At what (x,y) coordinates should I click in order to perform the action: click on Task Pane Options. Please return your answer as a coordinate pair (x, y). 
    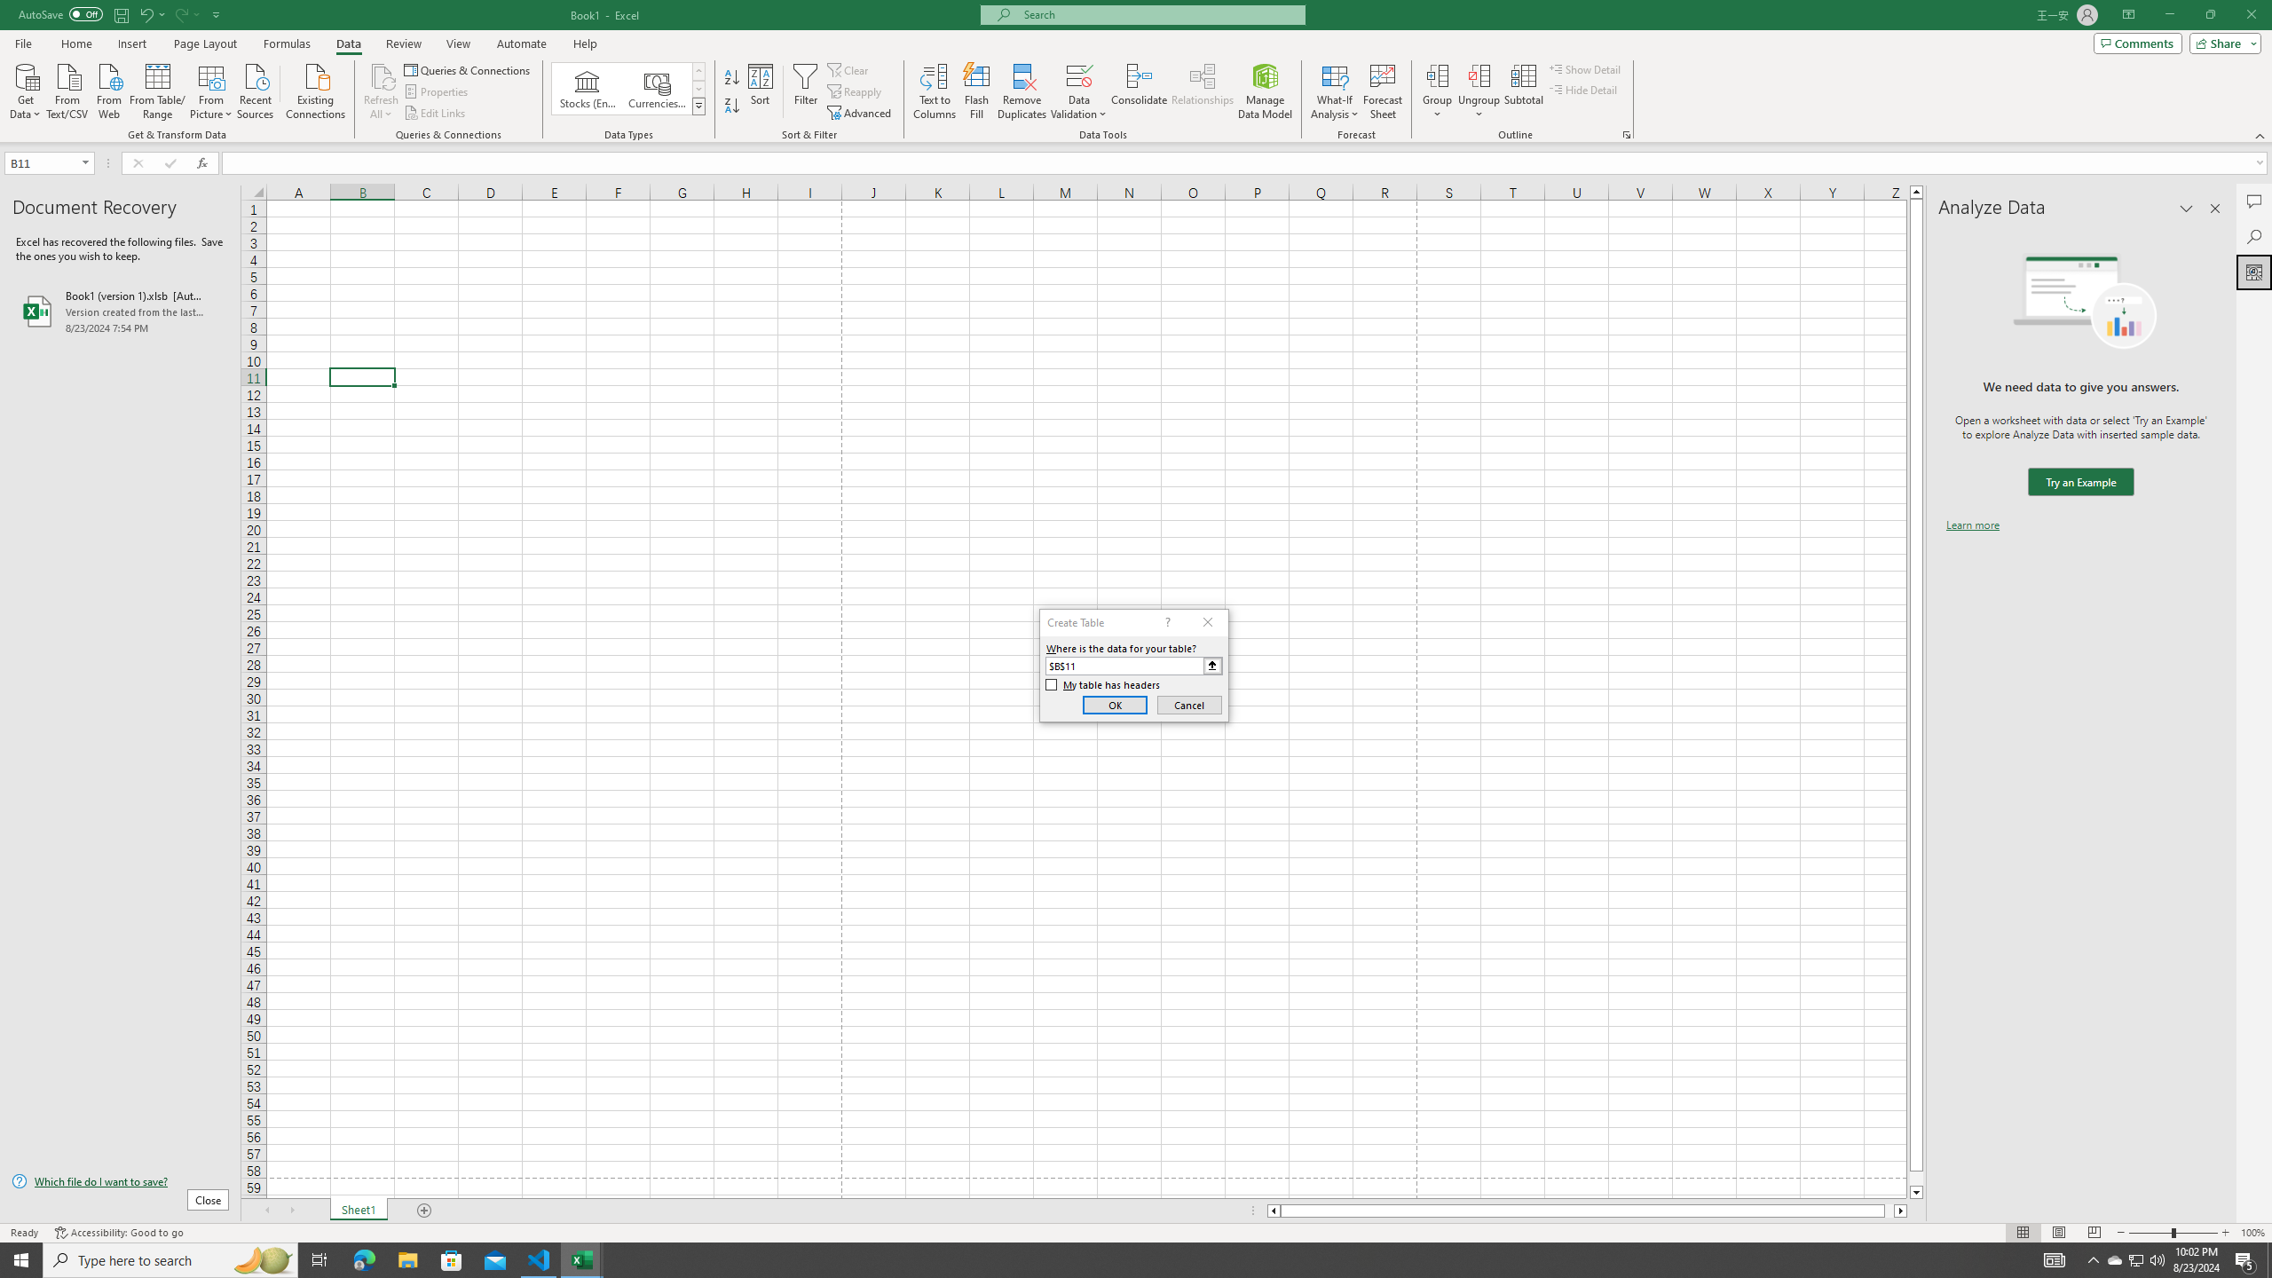
    Looking at the image, I should click on (2187, 209).